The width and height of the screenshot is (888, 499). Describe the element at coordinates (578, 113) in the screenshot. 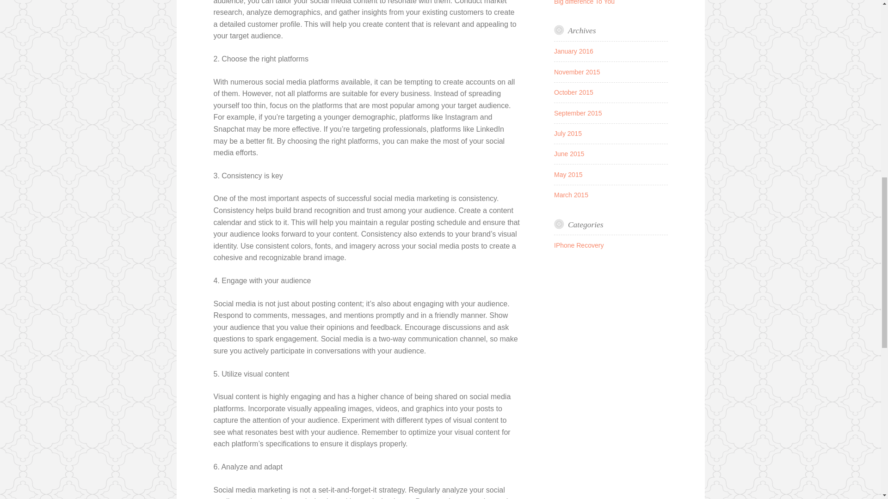

I see `September 2015` at that location.